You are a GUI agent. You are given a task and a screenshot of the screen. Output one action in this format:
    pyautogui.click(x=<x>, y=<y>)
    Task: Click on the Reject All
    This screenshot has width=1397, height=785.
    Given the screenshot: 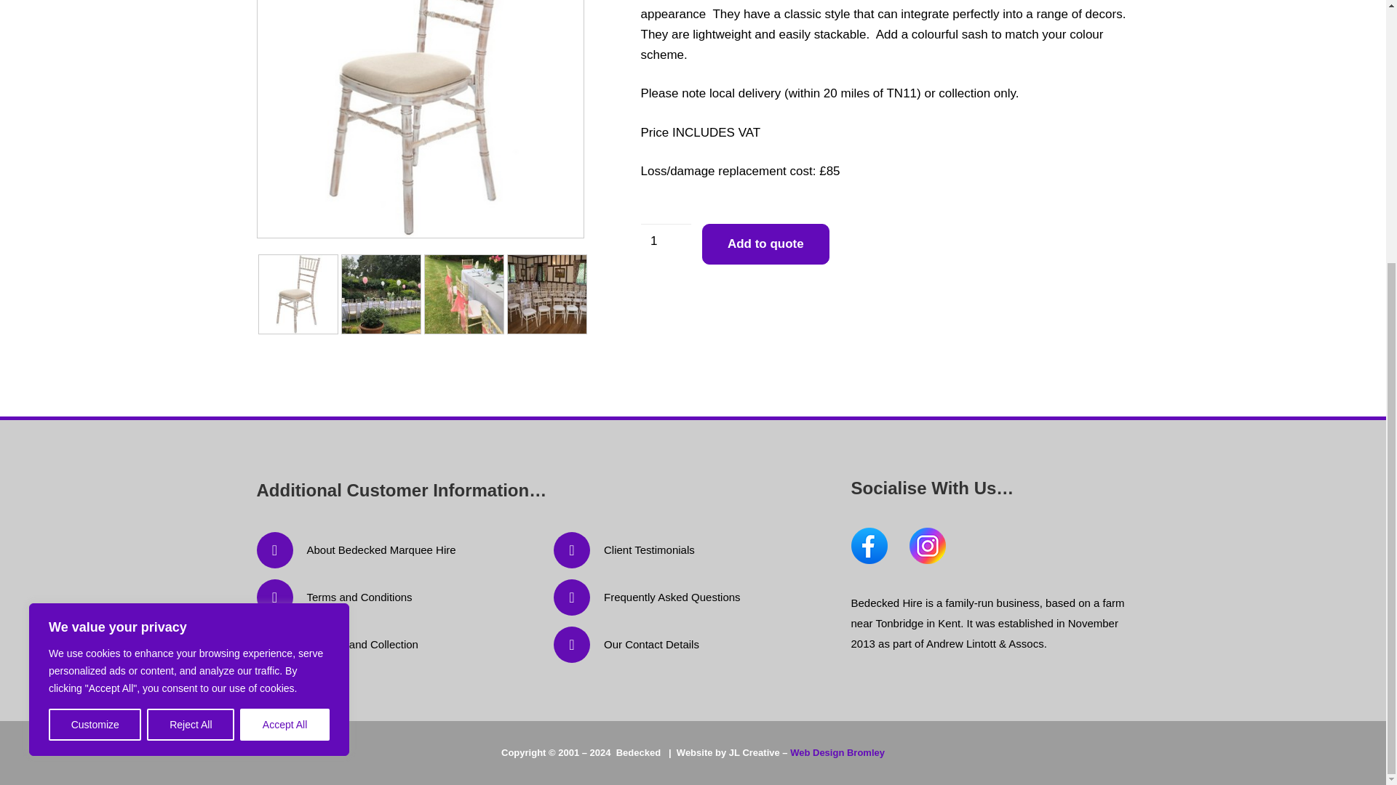 What is the action you would take?
    pyautogui.click(x=191, y=337)
    